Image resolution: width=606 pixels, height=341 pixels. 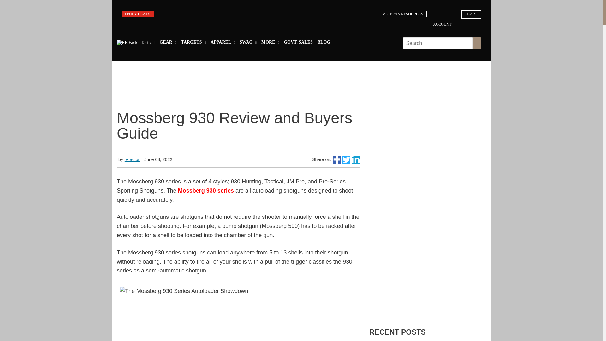 What do you see at coordinates (168, 44) in the screenshot?
I see `Gear` at bounding box center [168, 44].